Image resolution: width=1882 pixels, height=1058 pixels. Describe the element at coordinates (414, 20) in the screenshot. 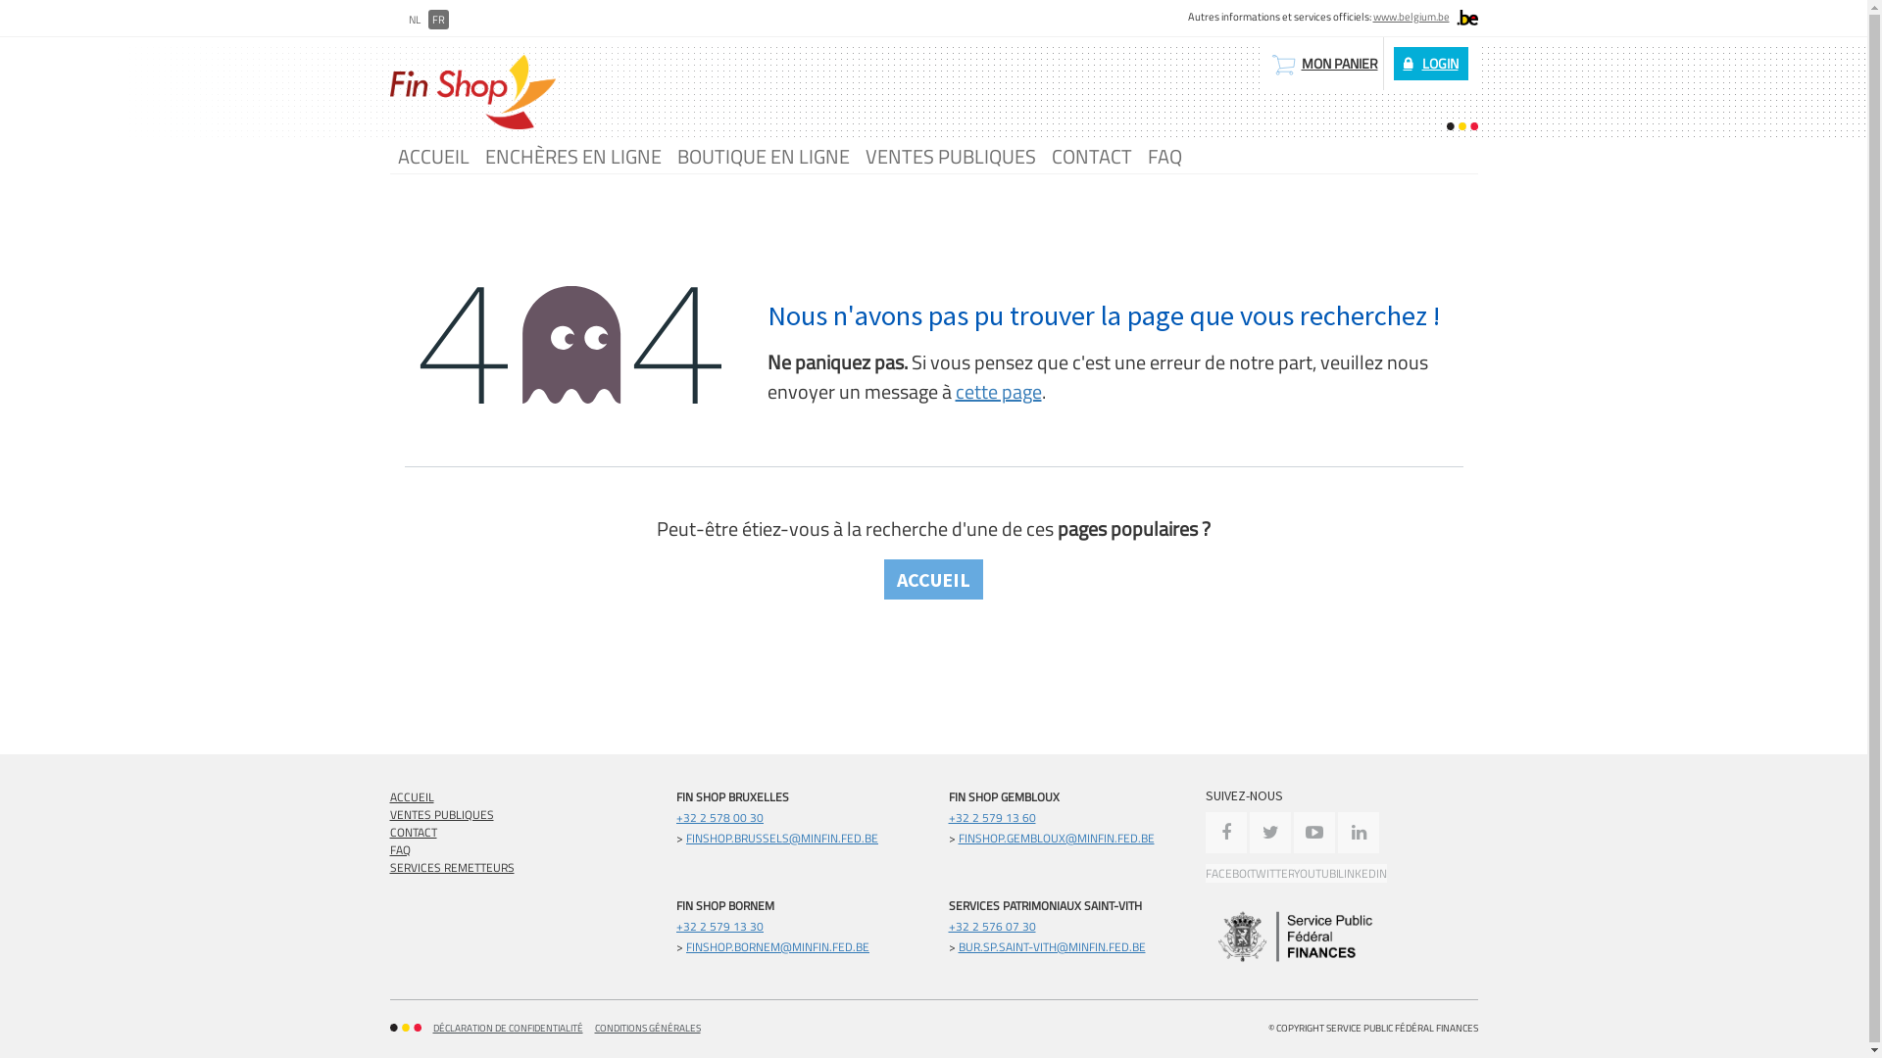

I see `NL` at that location.